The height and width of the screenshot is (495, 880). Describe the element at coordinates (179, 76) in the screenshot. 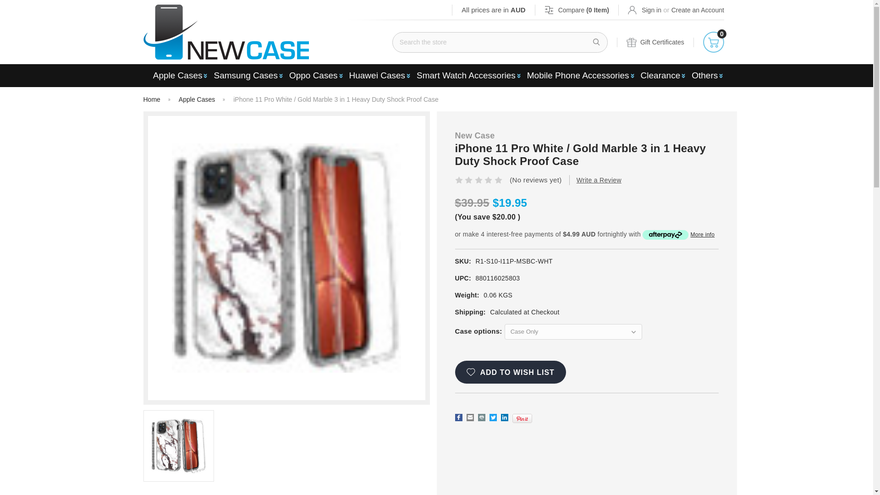

I see `Apple Cases` at that location.